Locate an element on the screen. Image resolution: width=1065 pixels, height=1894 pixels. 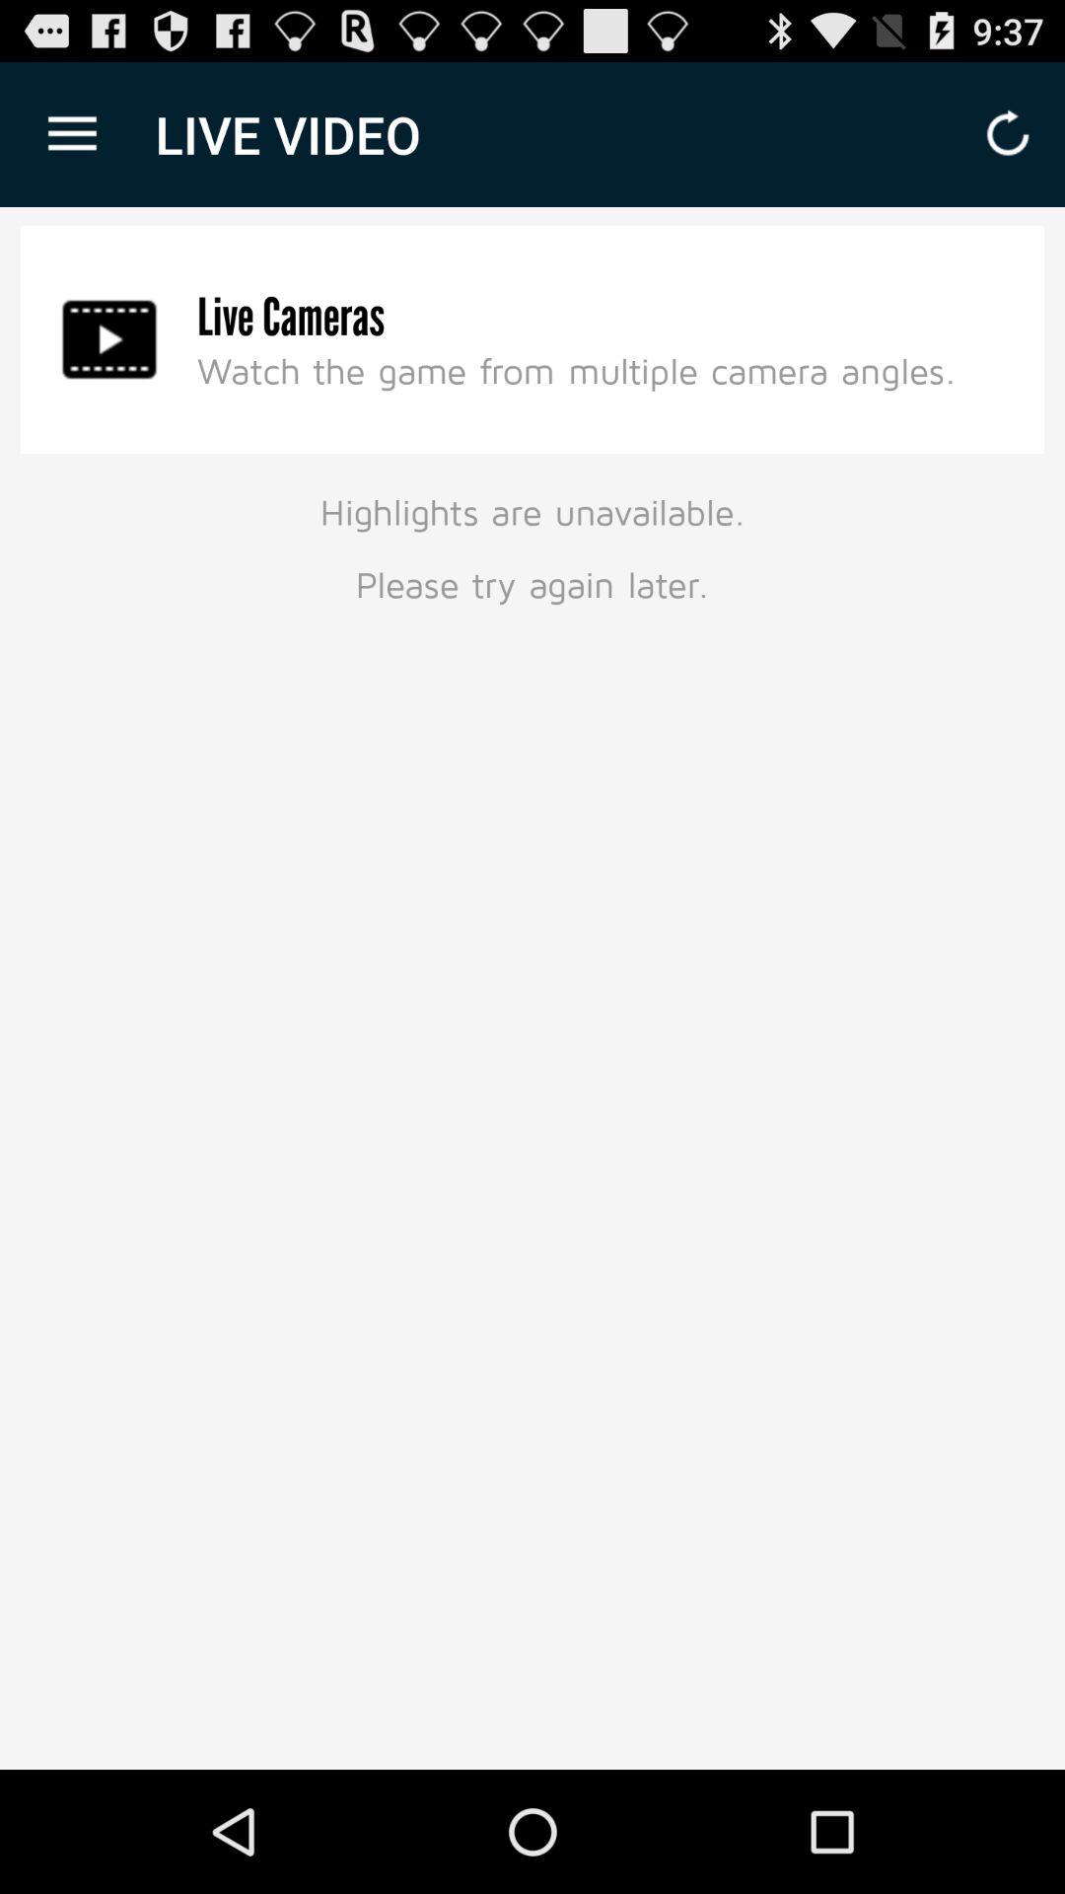
jump to the live cameras is located at coordinates (291, 318).